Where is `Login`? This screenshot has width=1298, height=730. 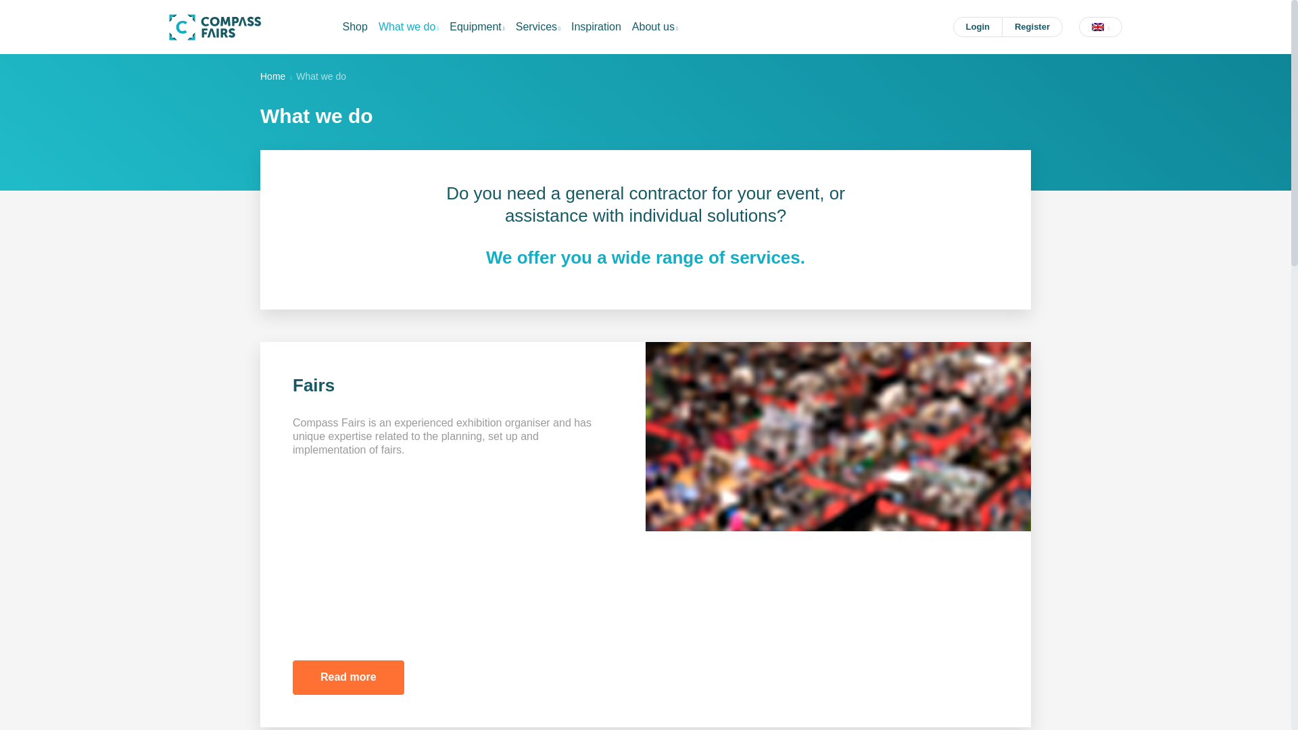
Login is located at coordinates (978, 27).